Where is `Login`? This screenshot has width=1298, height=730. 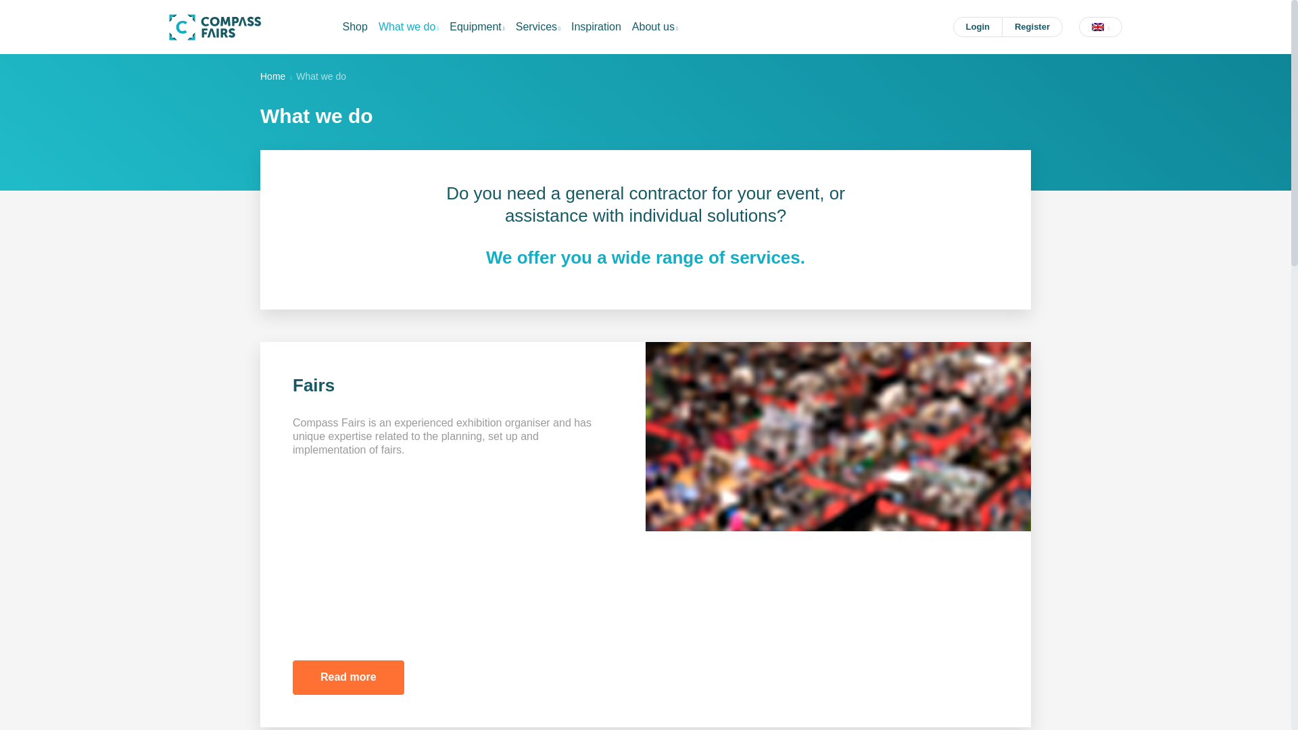
Login is located at coordinates (978, 27).